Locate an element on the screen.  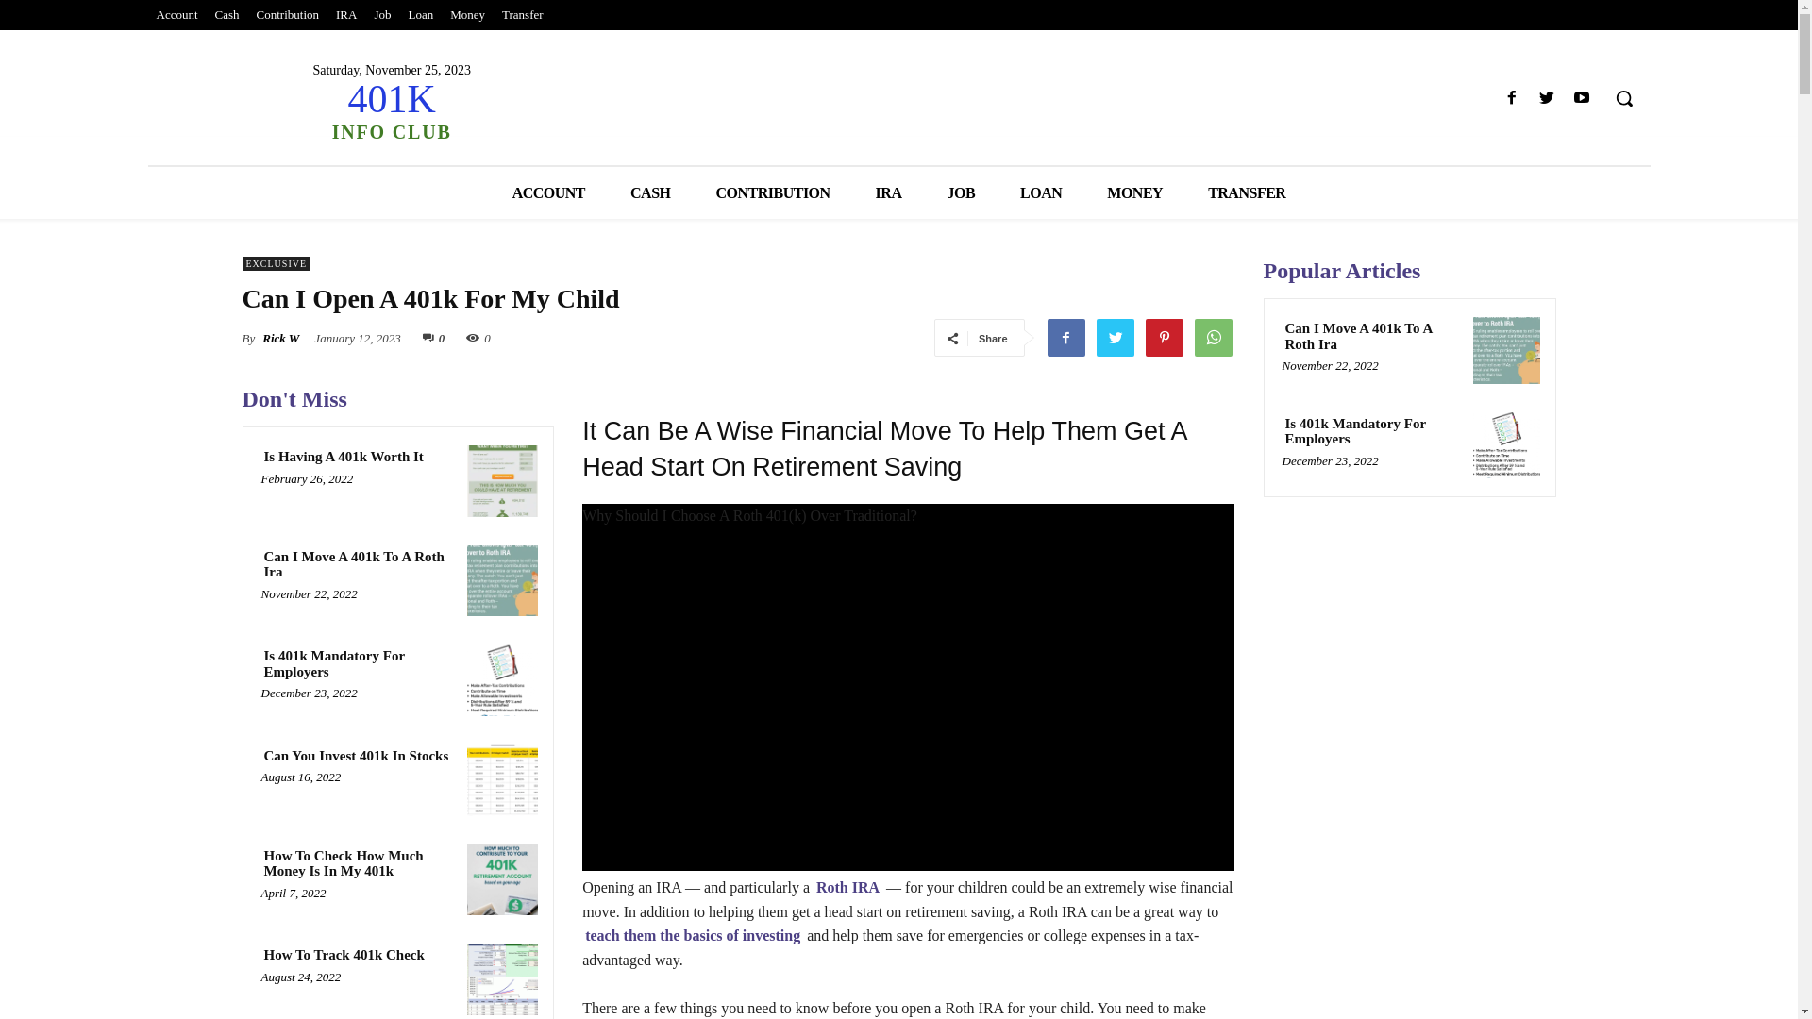
How To Track 401k Check is located at coordinates (344, 955).